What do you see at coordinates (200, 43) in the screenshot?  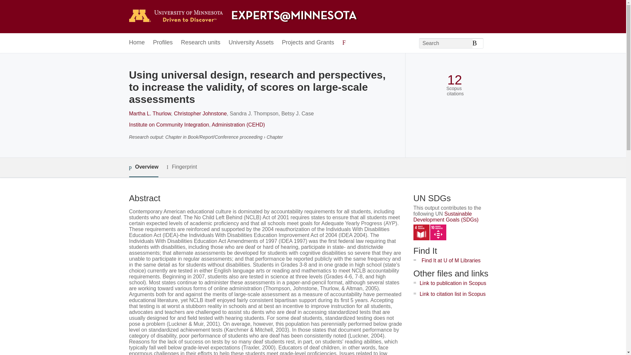 I see `Research units` at bounding box center [200, 43].